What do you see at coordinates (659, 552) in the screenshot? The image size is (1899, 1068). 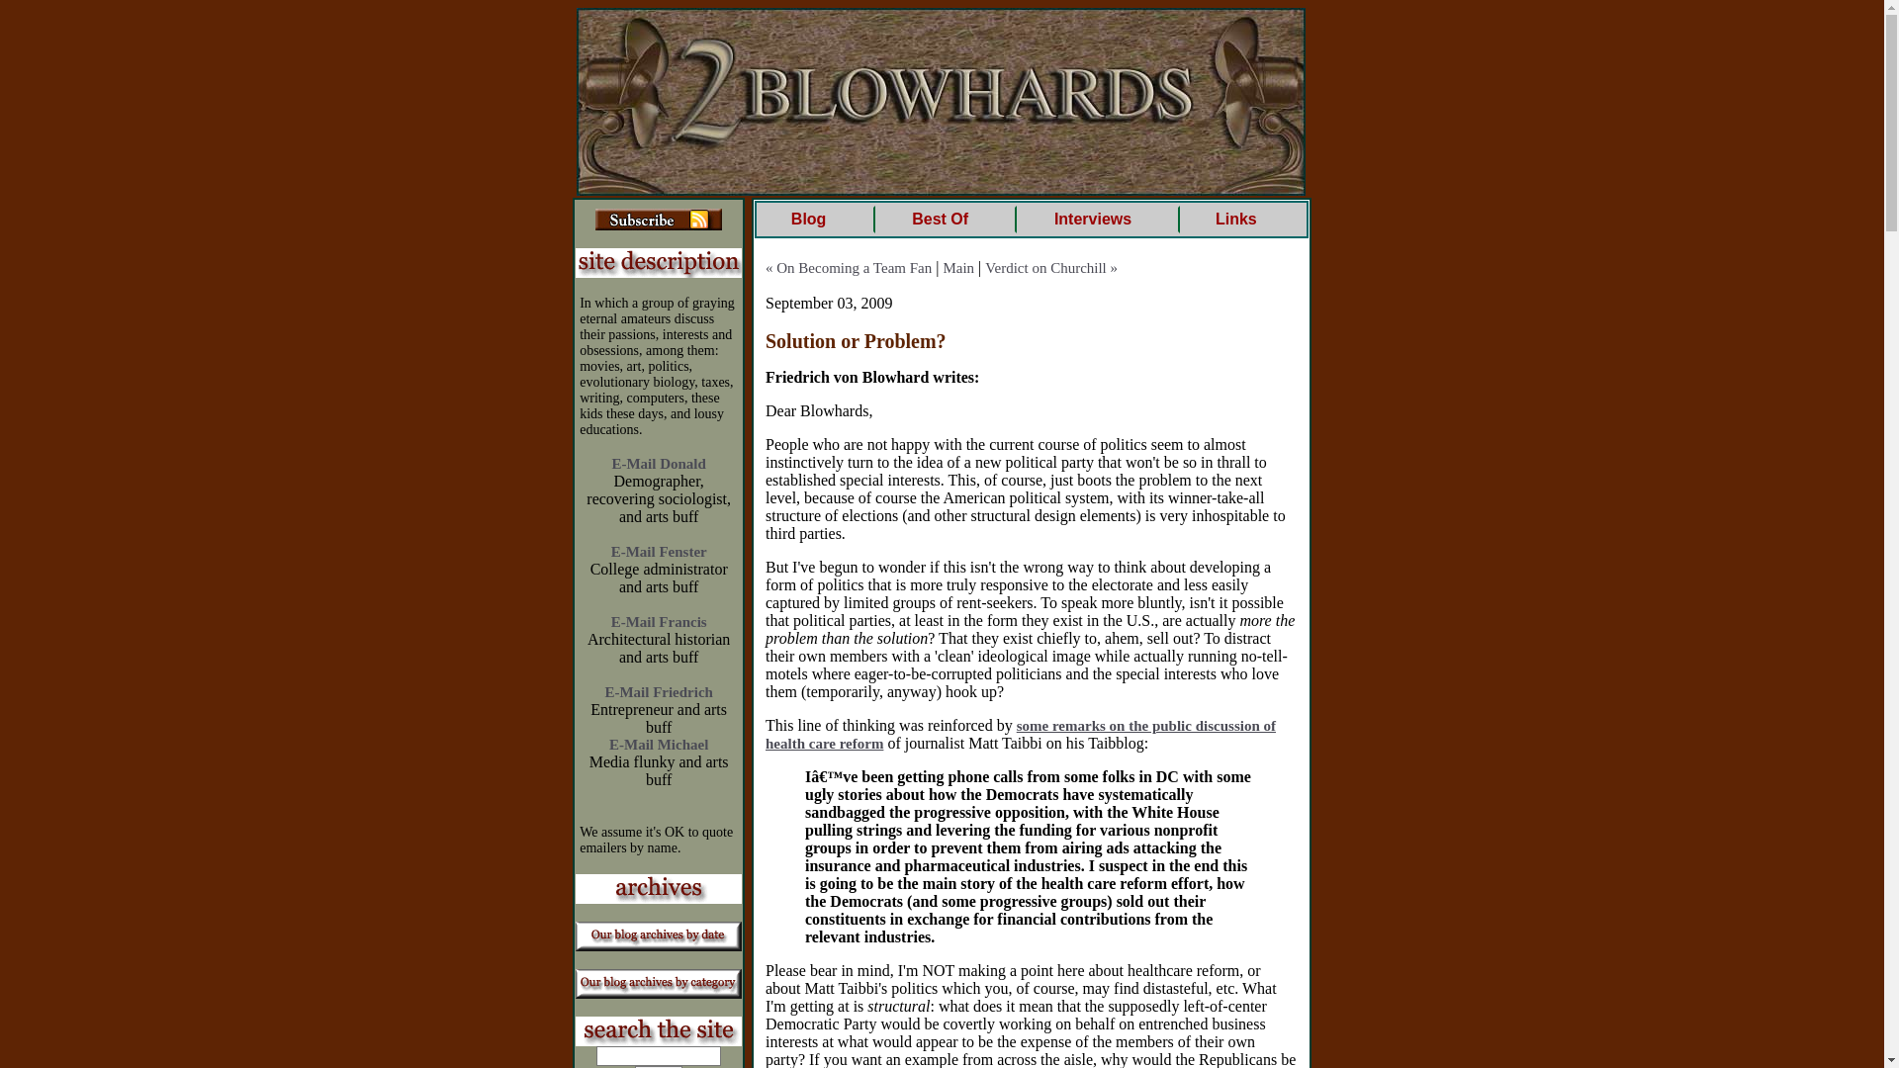 I see `E-Mail Fenster` at bounding box center [659, 552].